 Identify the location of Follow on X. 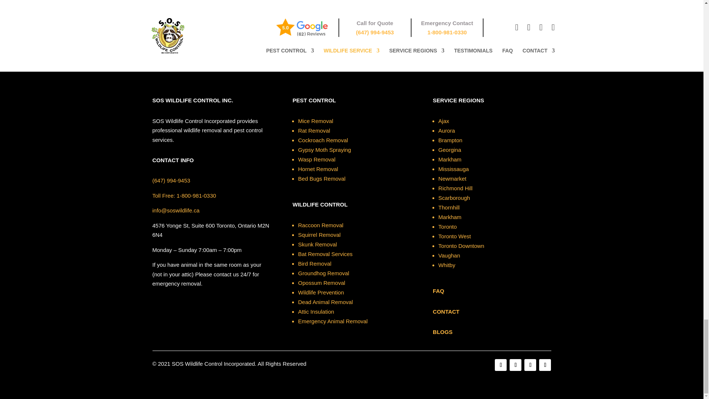
(516, 365).